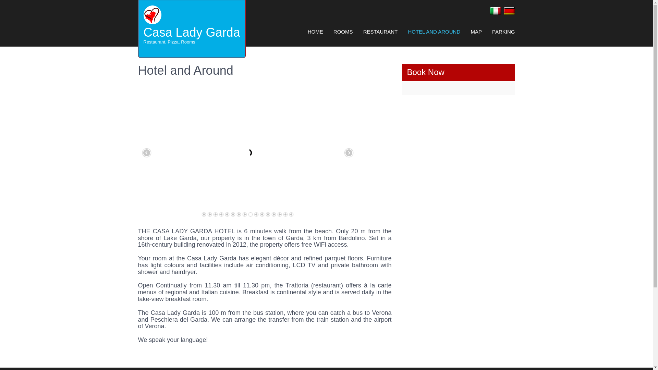 Image resolution: width=658 pixels, height=370 pixels. Describe the element at coordinates (501, 32) in the screenshot. I see `HOTEL AND AROUND` at that location.